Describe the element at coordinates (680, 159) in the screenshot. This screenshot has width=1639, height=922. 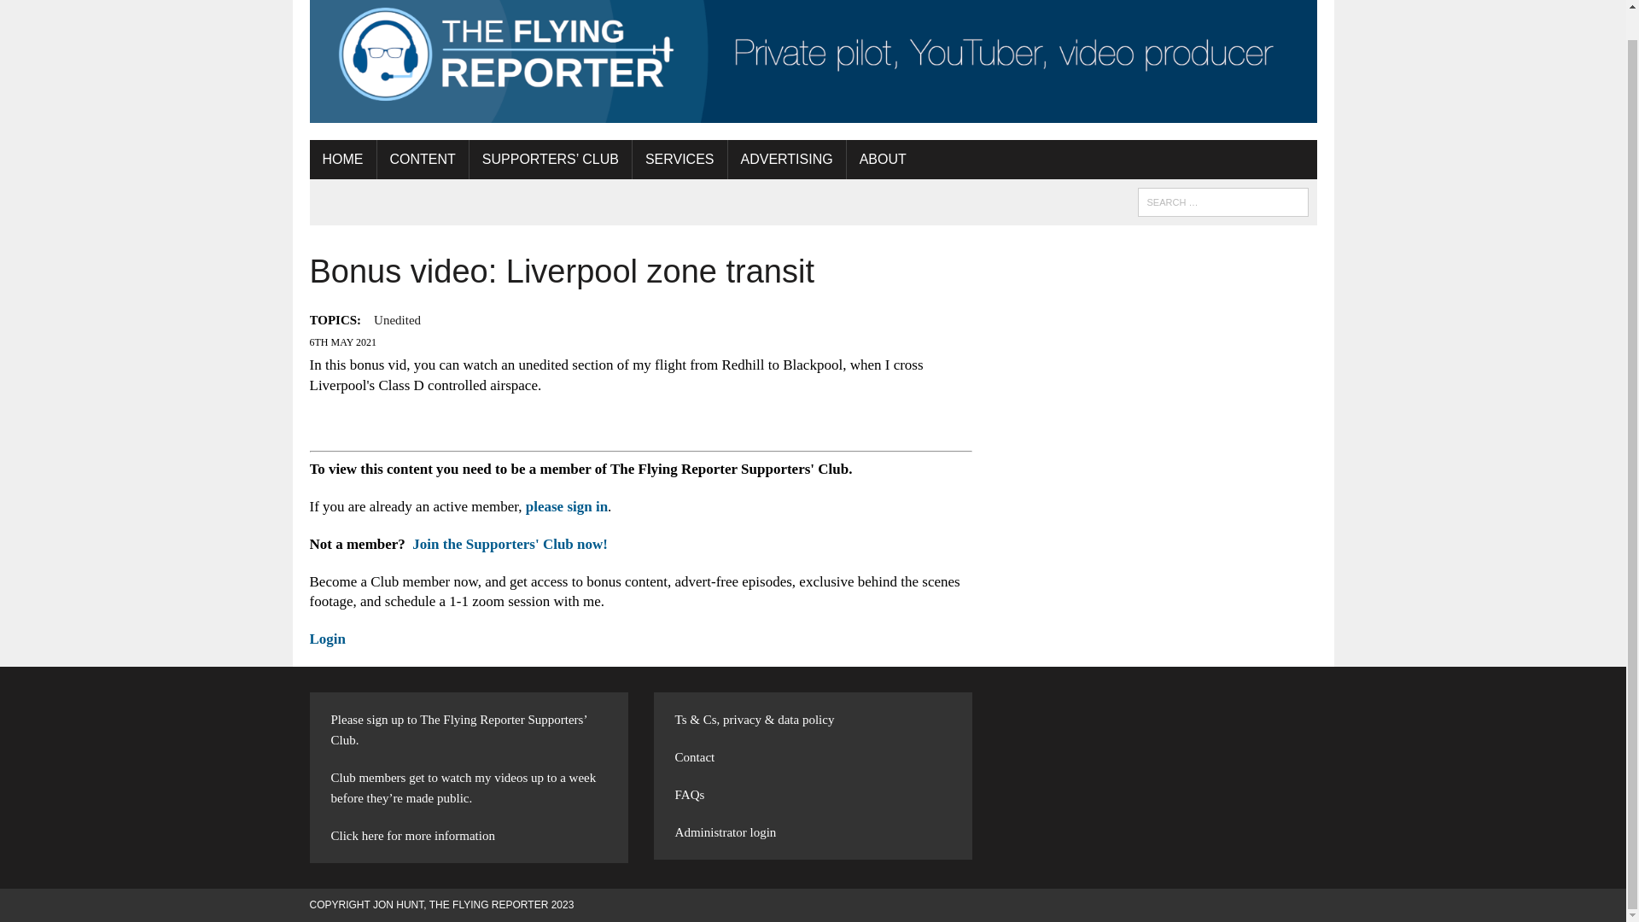
I see `SERVICES` at that location.